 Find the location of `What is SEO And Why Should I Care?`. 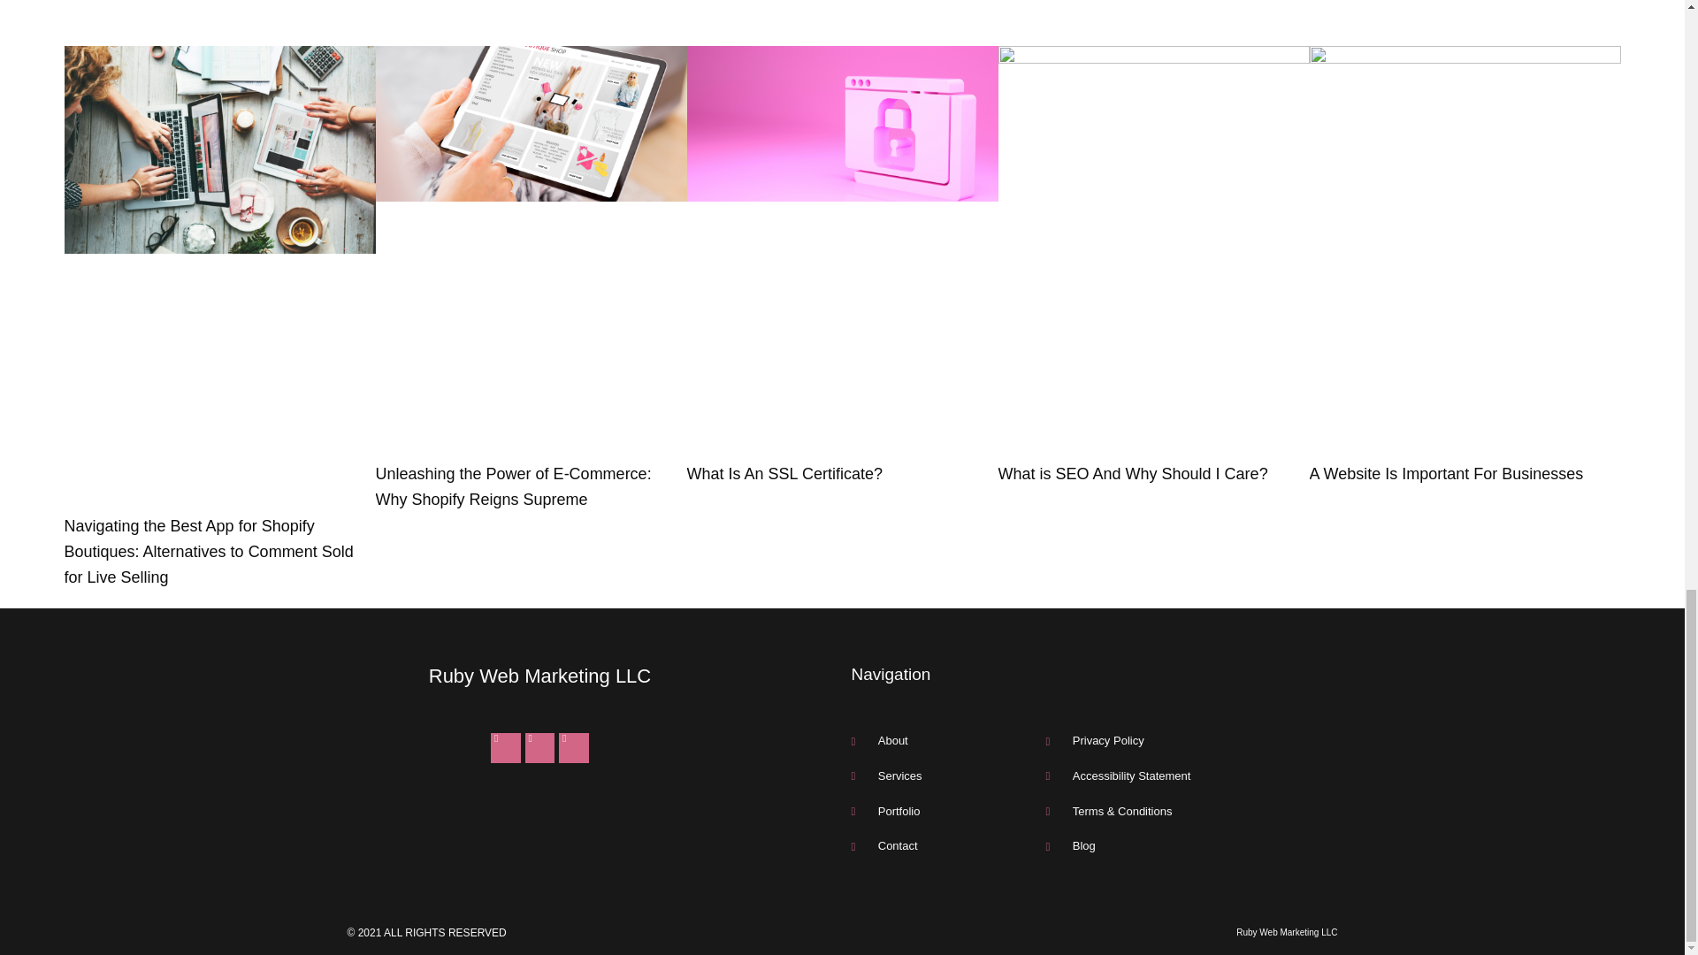

What is SEO And Why Should I Care? is located at coordinates (1132, 474).